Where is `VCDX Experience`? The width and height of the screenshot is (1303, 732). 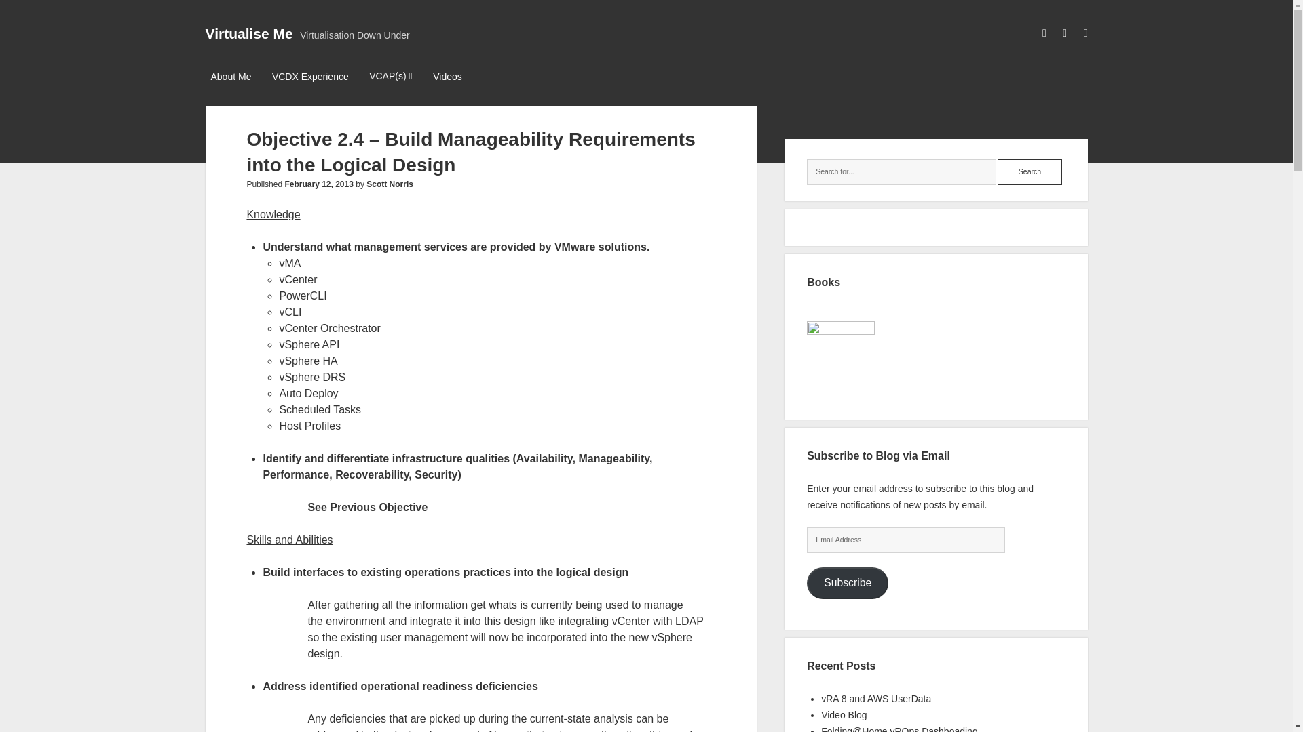
VCDX Experience is located at coordinates (311, 77).